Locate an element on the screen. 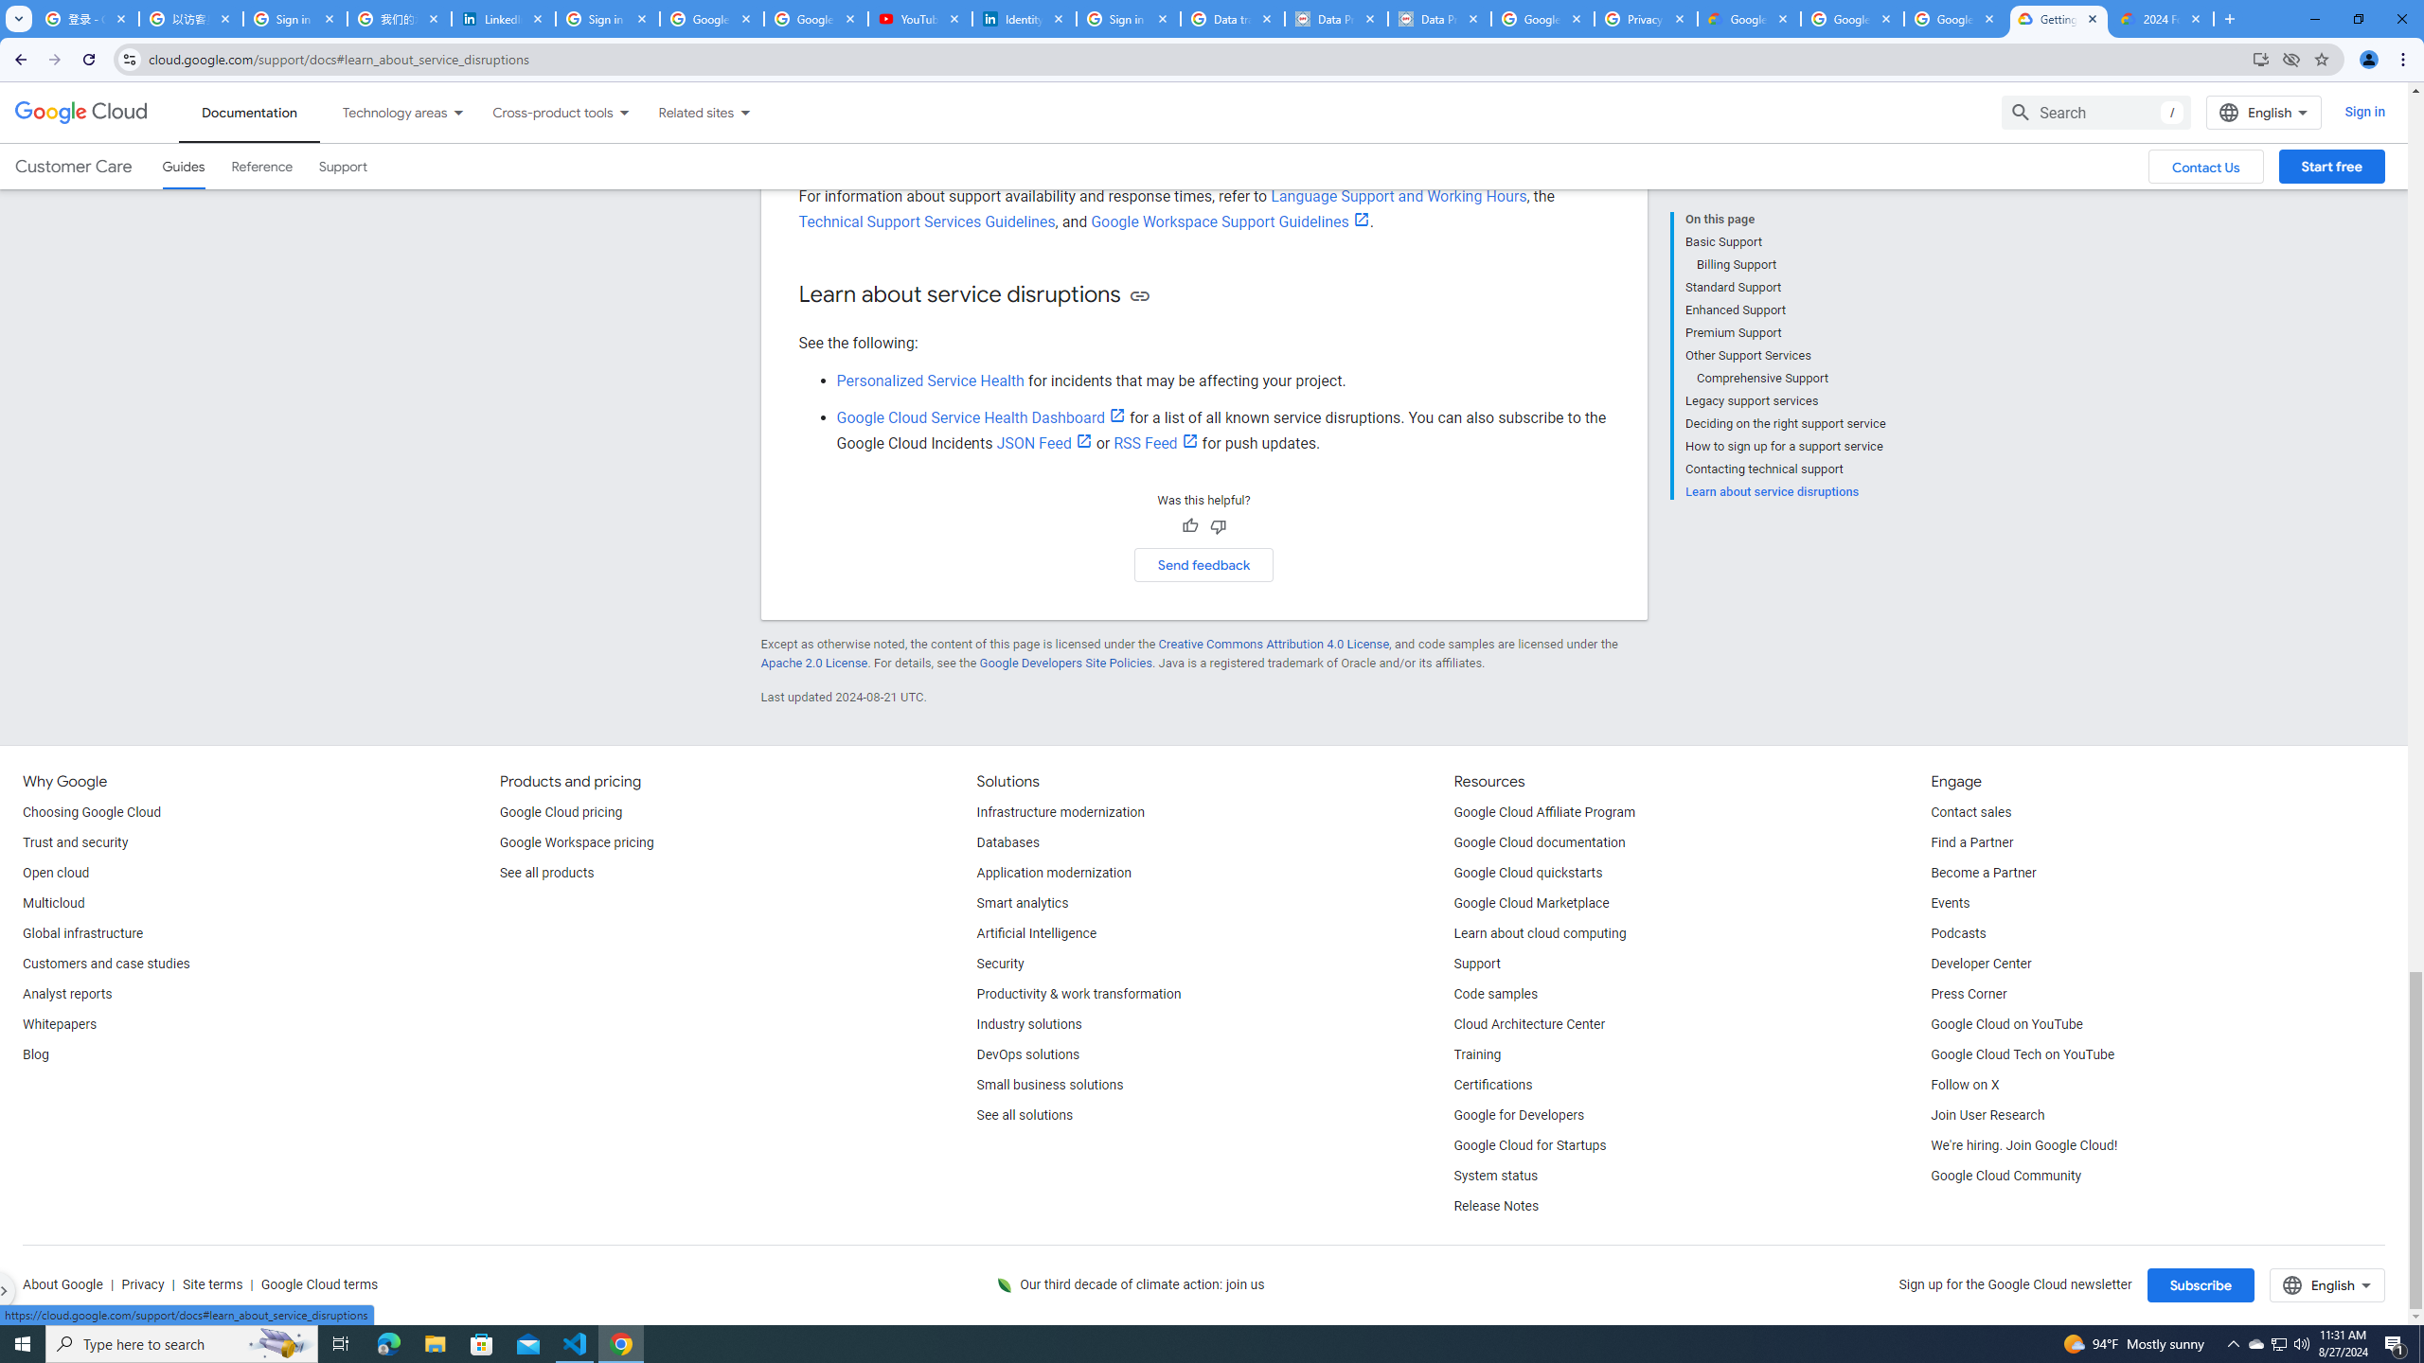 The width and height of the screenshot is (2424, 1363). Google Workspace - Specific Terms is located at coordinates (1851, 19).